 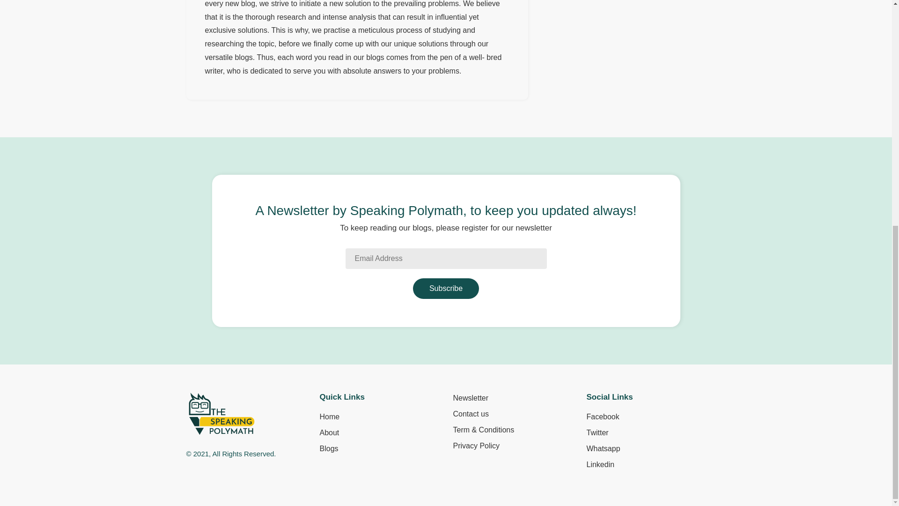 I want to click on Facebook, so click(x=602, y=417).